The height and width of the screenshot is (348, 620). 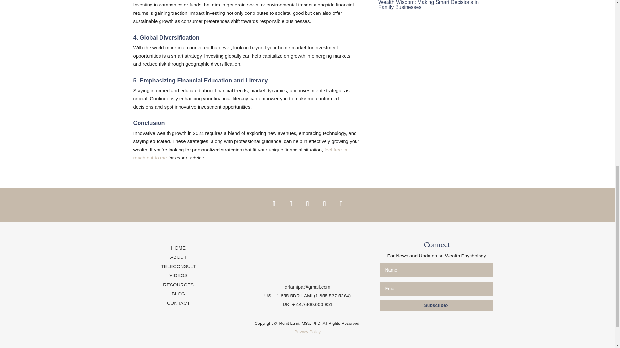 What do you see at coordinates (324, 204) in the screenshot?
I see `Follow on LinkedIn` at bounding box center [324, 204].